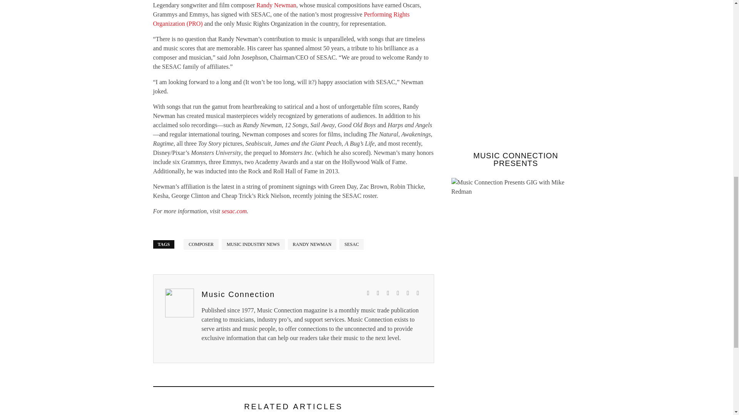 The height and width of the screenshot is (415, 739). Describe the element at coordinates (313, 244) in the screenshot. I see `View all posts tagged Randy Newman` at that location.